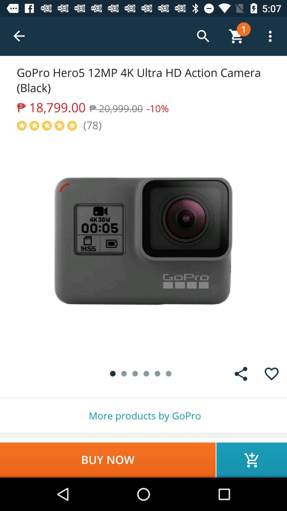 The width and height of the screenshot is (287, 511). I want to click on select icon below the more products by item, so click(108, 460).